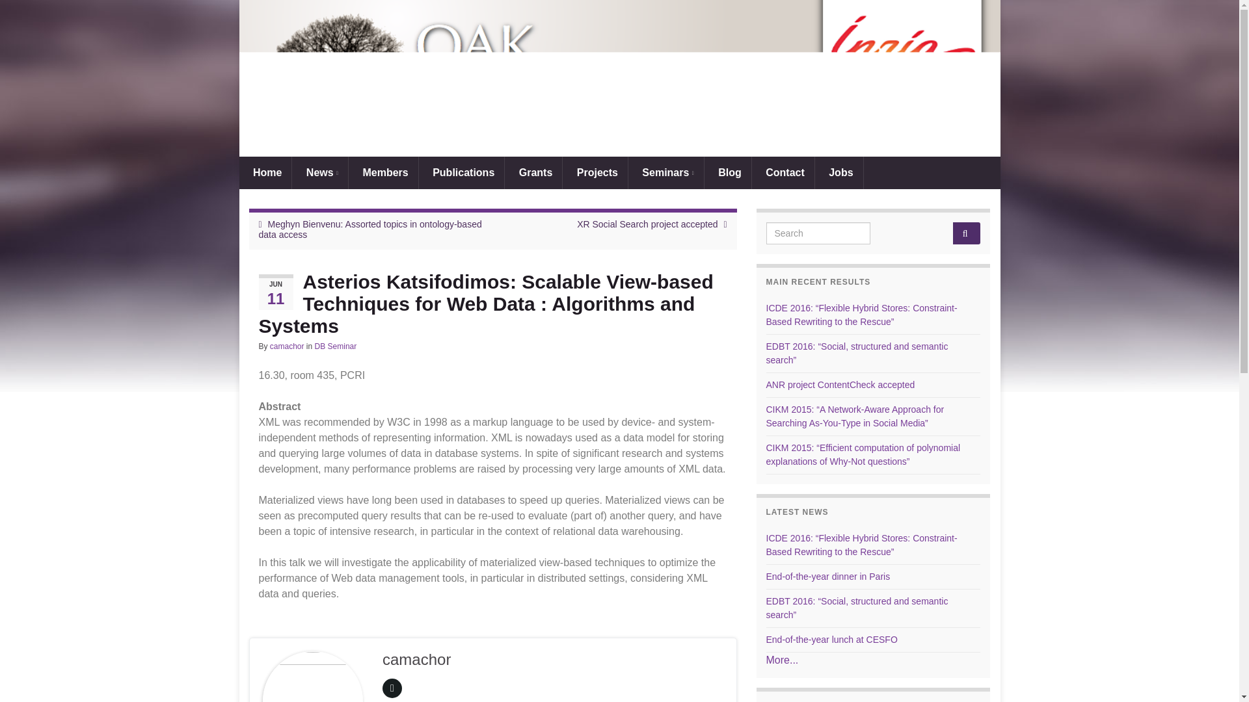 The width and height of the screenshot is (1249, 702). I want to click on End-of-the-year dinner in Paris, so click(828, 577).